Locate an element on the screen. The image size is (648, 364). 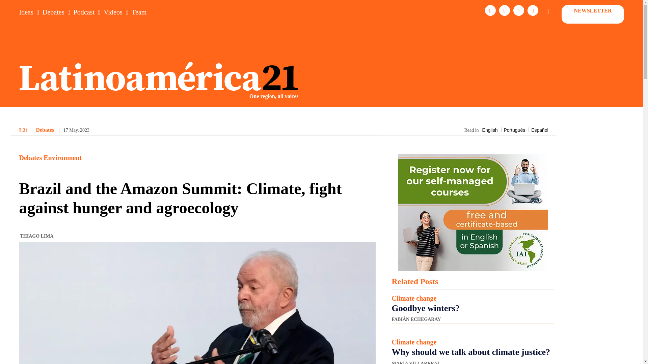
Videos is located at coordinates (113, 12).